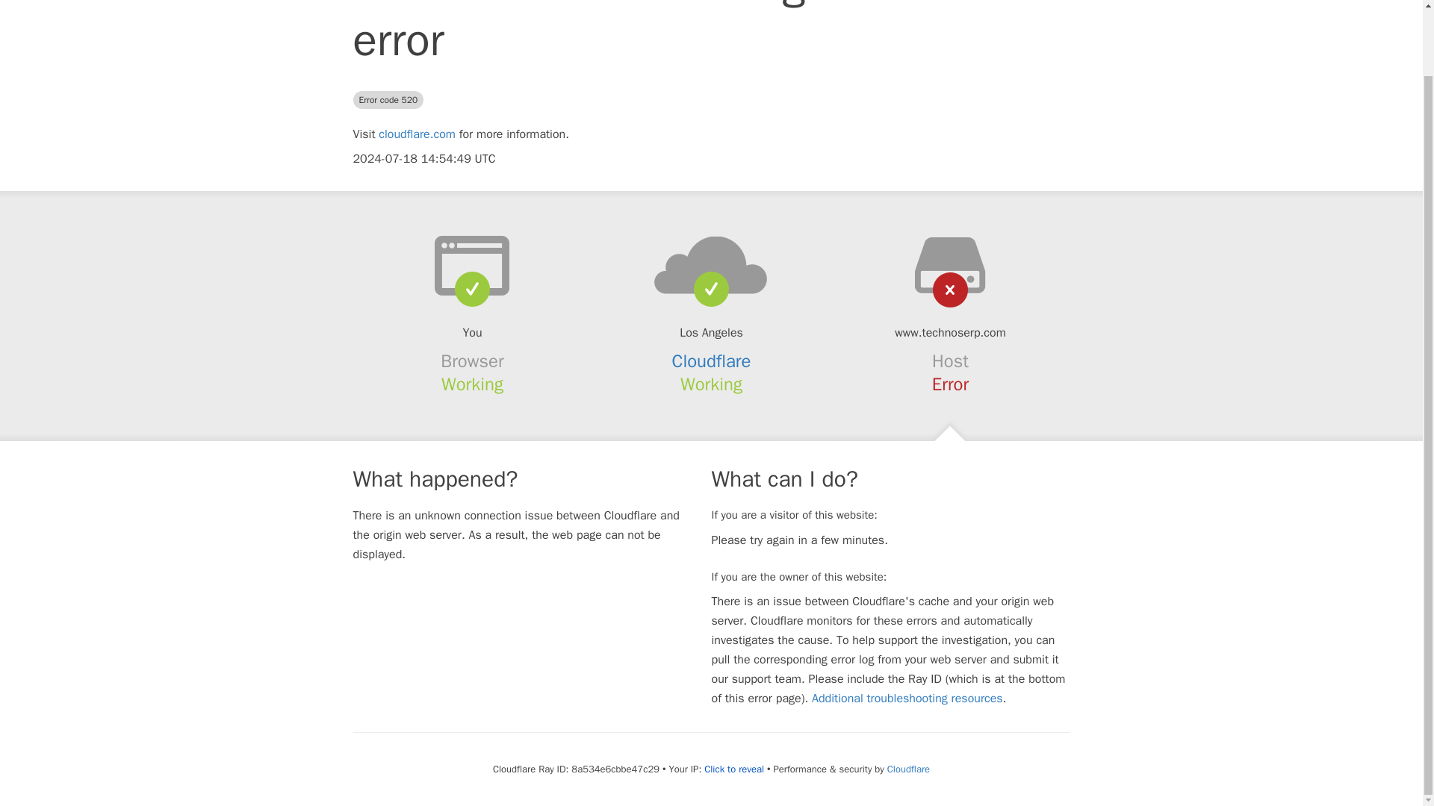  I want to click on Cloudflare, so click(908, 769).